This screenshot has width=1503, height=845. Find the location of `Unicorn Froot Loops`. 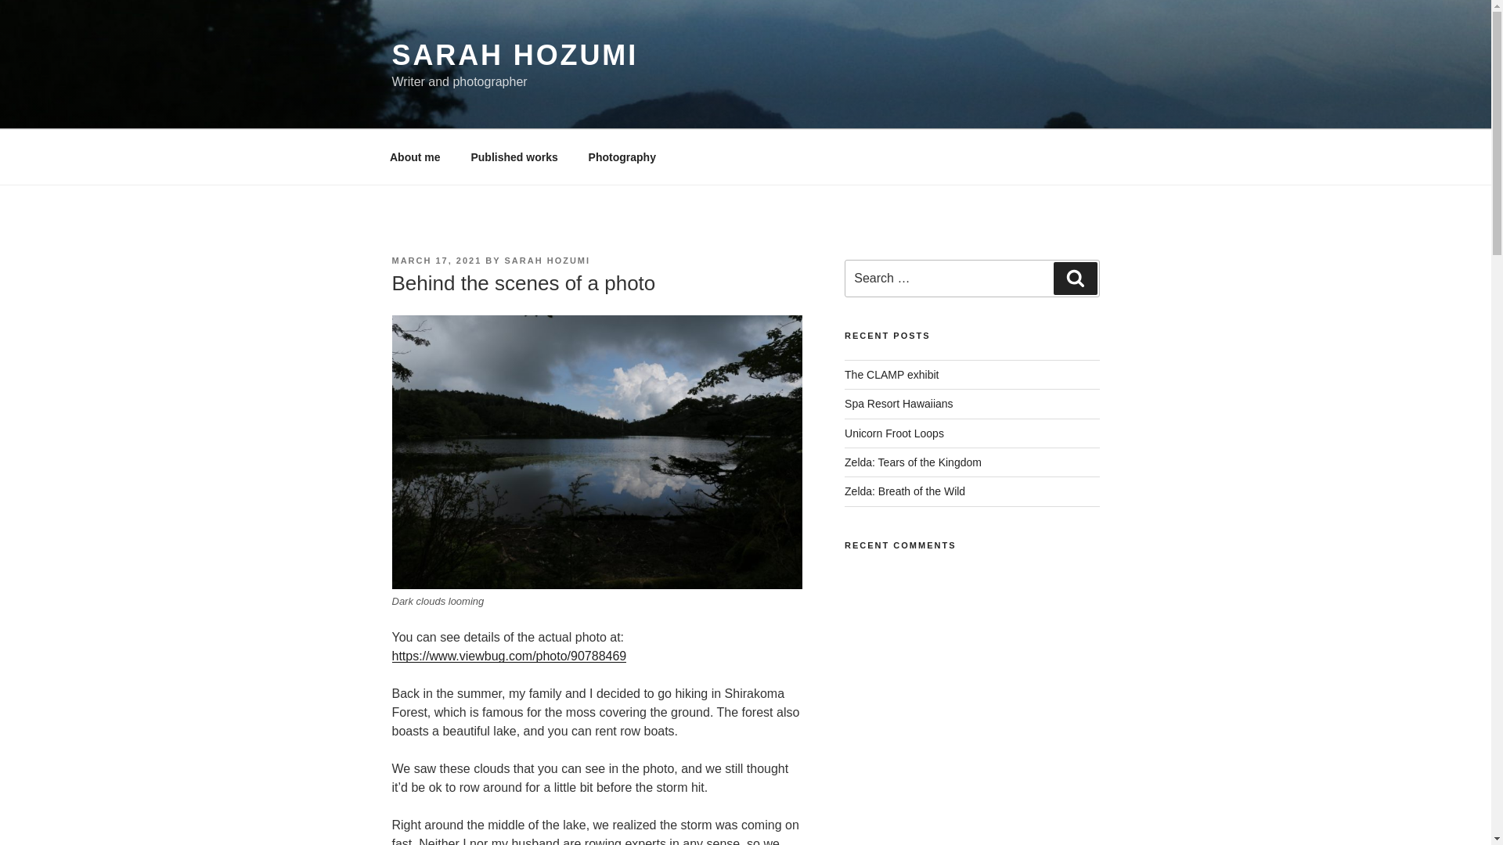

Unicorn Froot Loops is located at coordinates (894, 433).